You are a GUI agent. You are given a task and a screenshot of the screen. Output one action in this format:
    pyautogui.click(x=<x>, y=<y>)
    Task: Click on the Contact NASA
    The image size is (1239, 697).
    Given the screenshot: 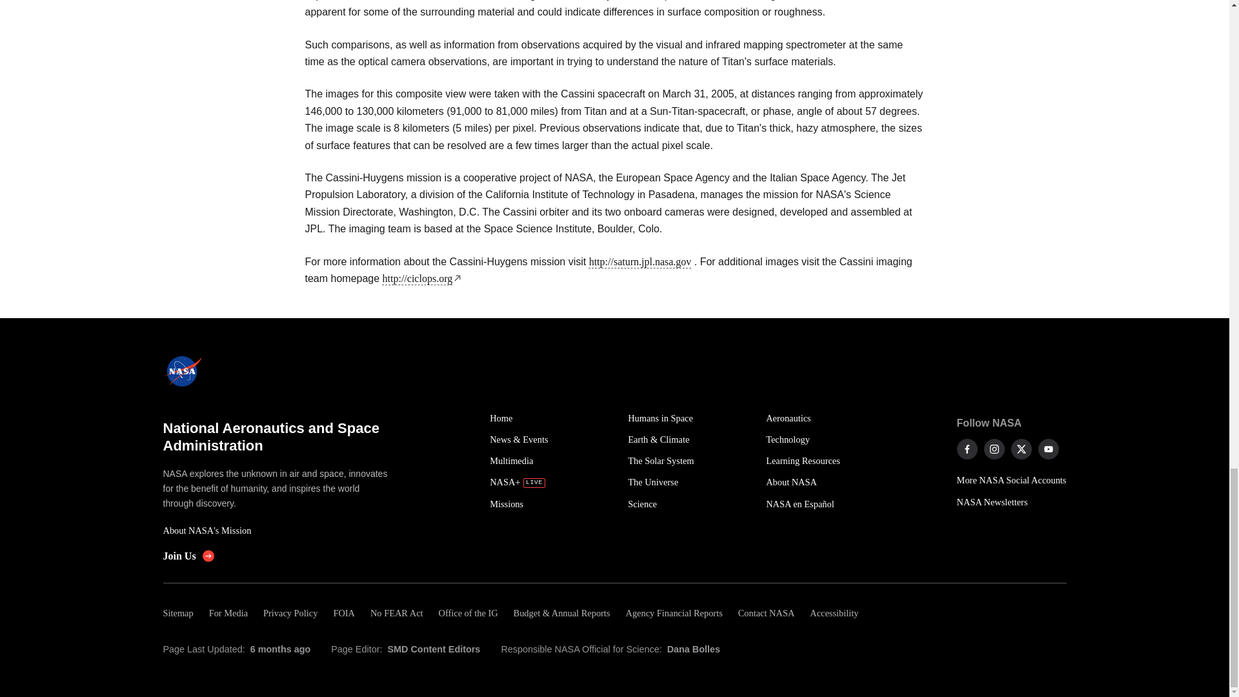 What is the action you would take?
    pyautogui.click(x=767, y=613)
    